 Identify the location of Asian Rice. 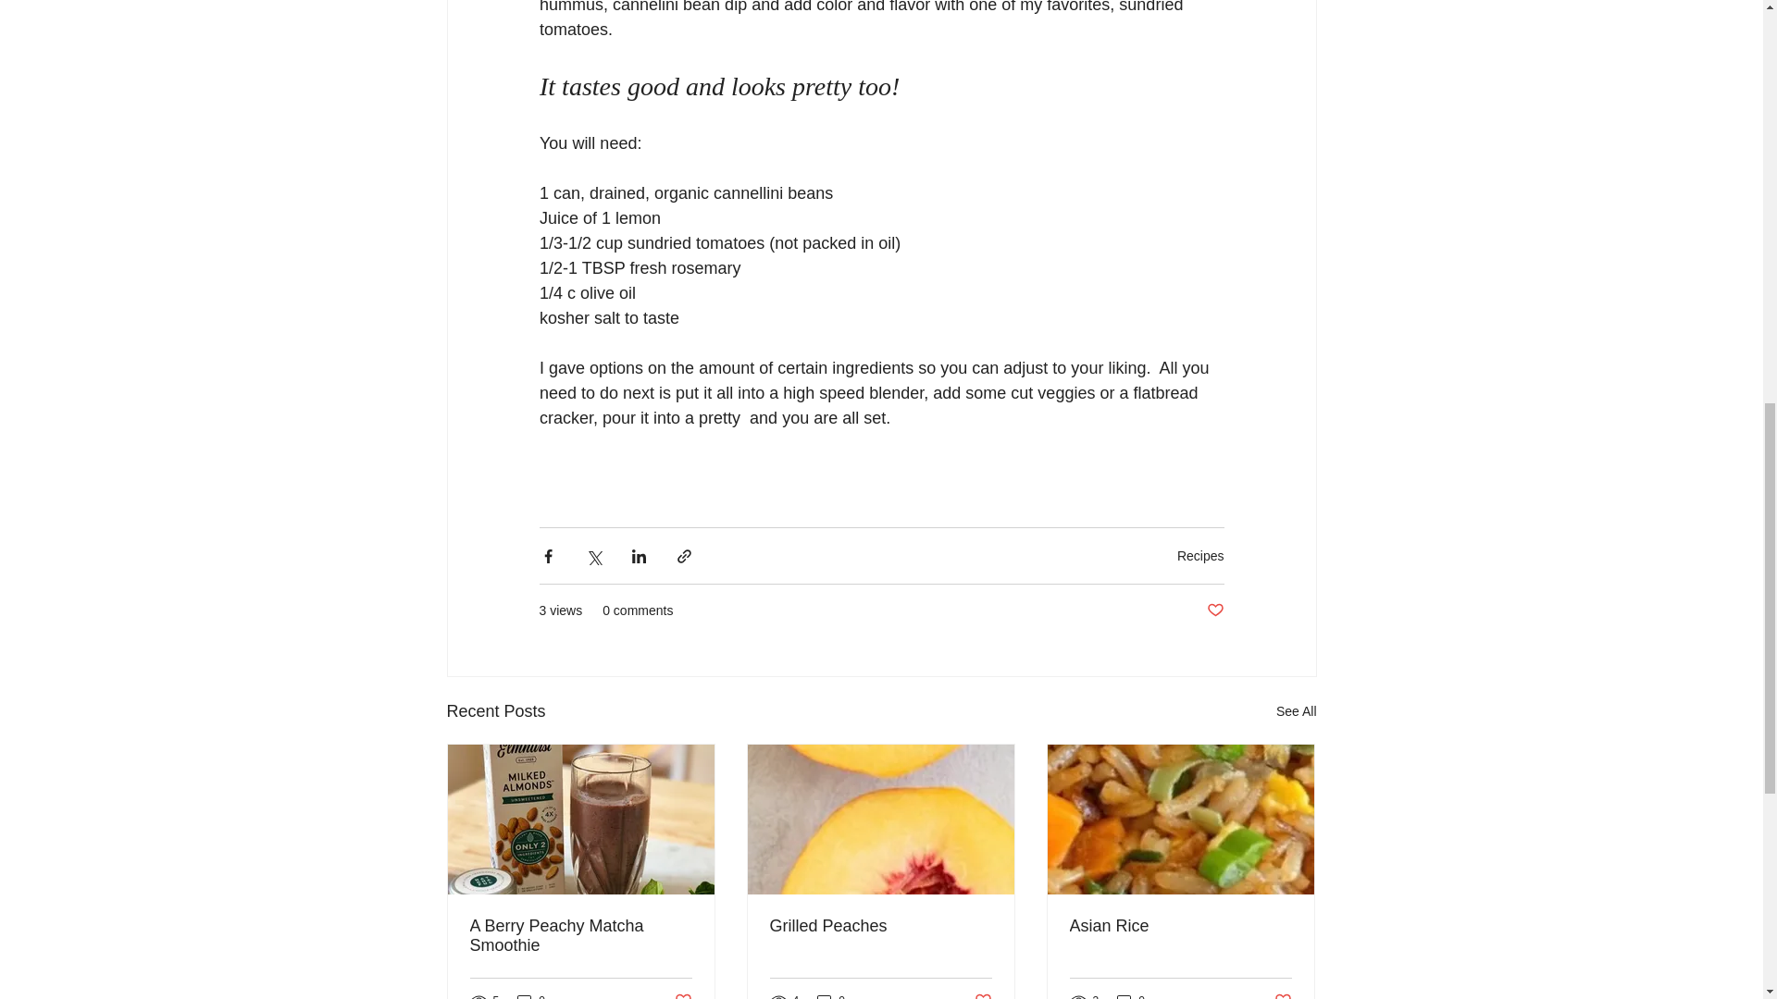
(1180, 926).